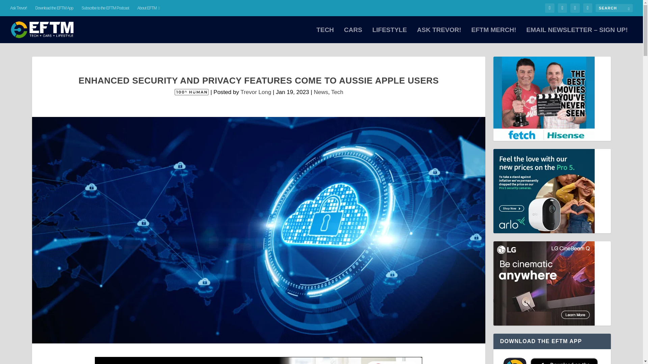 This screenshot has width=648, height=364. Describe the element at coordinates (256, 92) in the screenshot. I see `Posts by Trevor Long` at that location.